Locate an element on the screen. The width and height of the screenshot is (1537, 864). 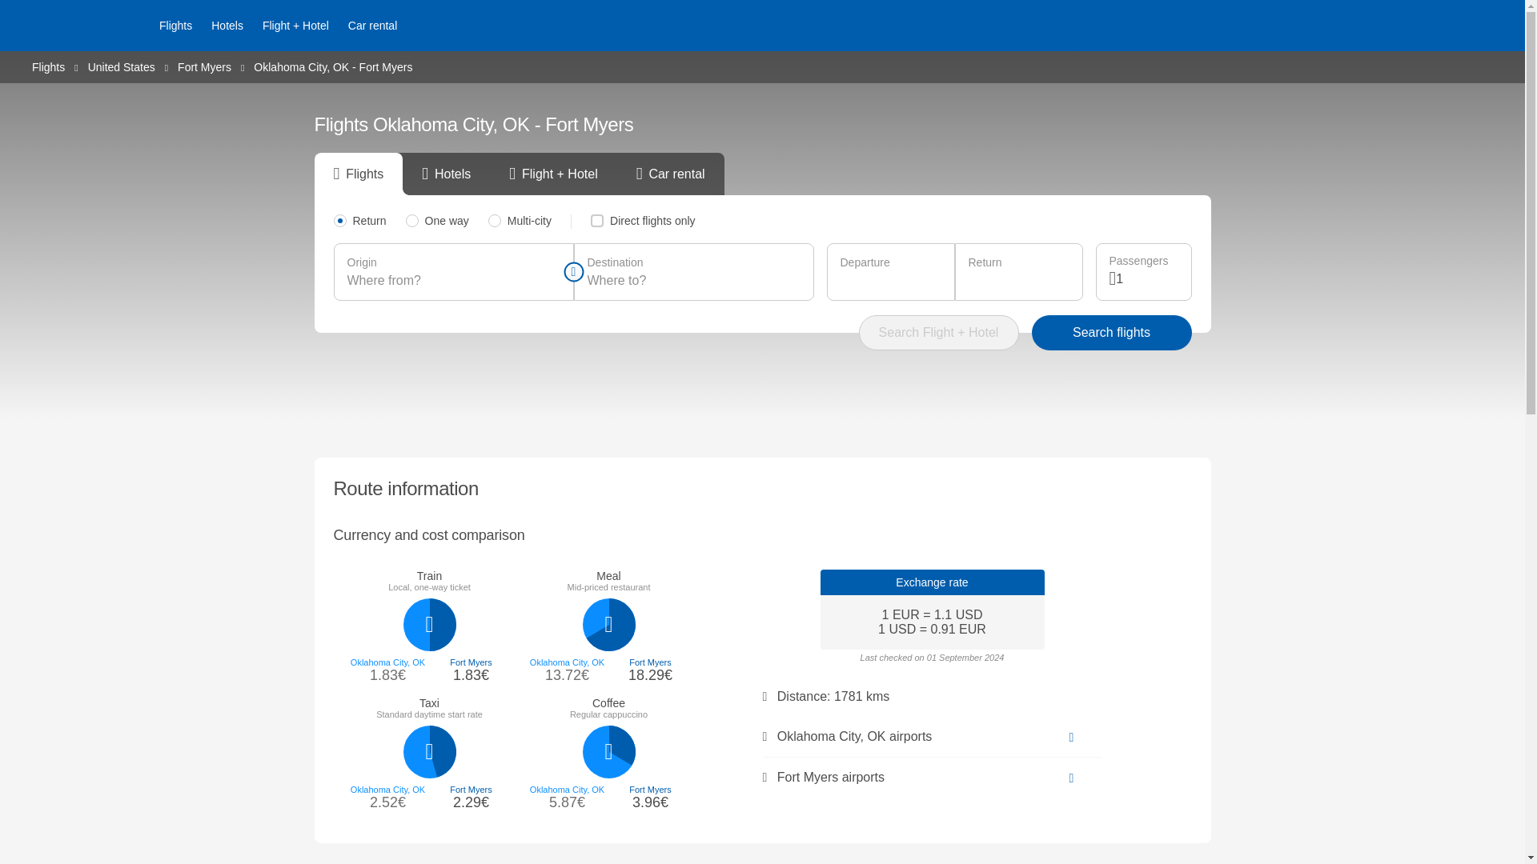
Hotels is located at coordinates (227, 26).